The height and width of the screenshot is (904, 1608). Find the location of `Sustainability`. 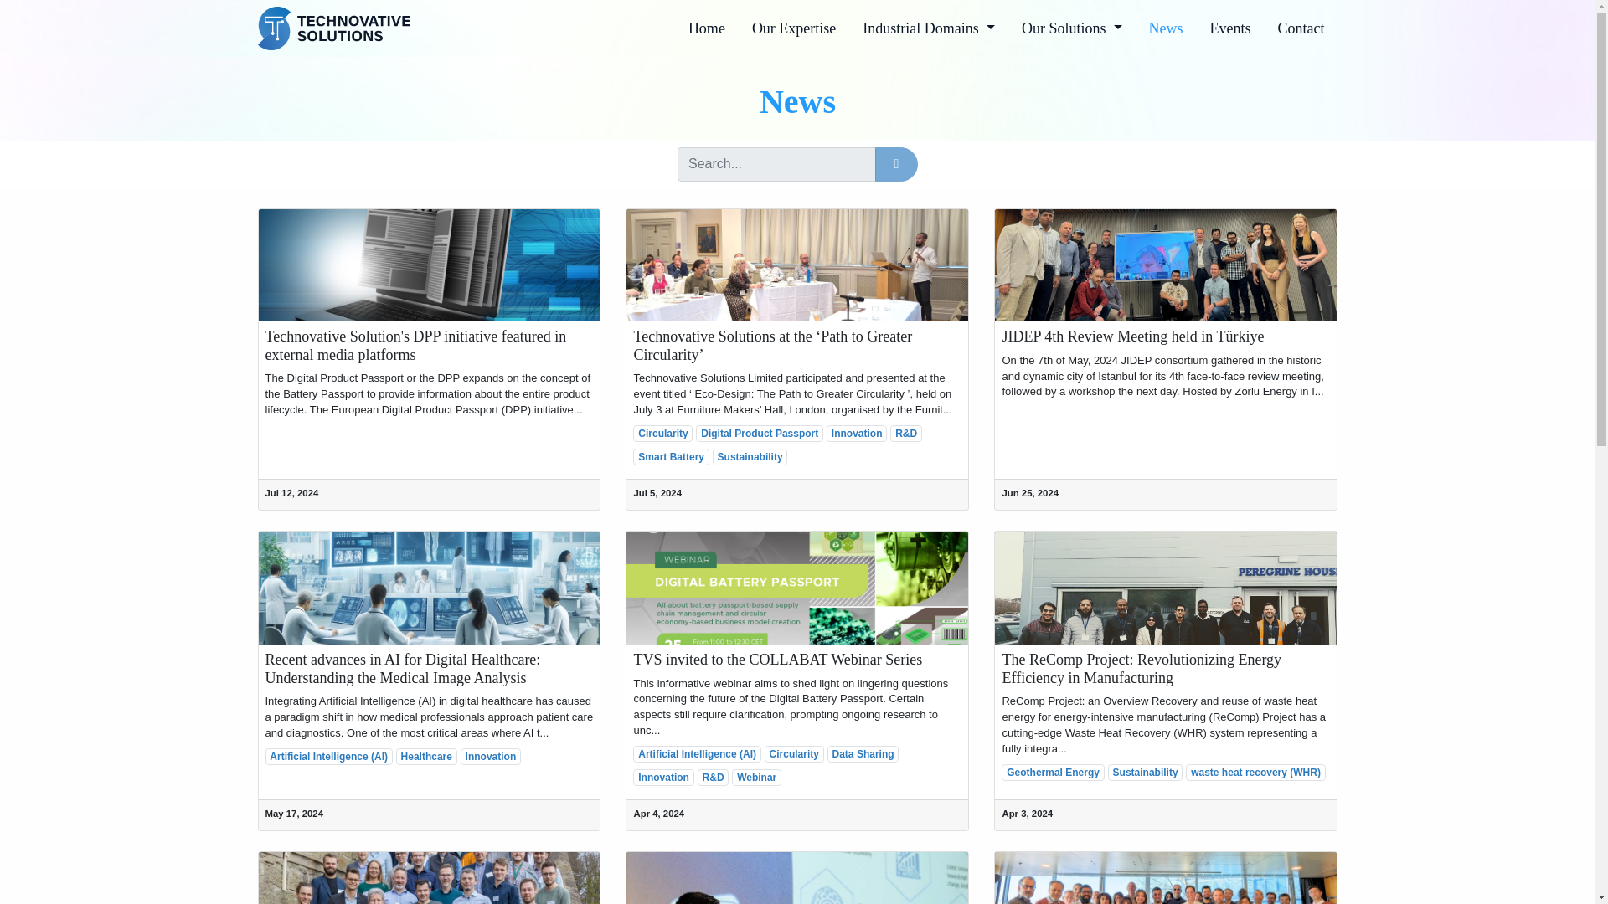

Sustainability is located at coordinates (750, 457).